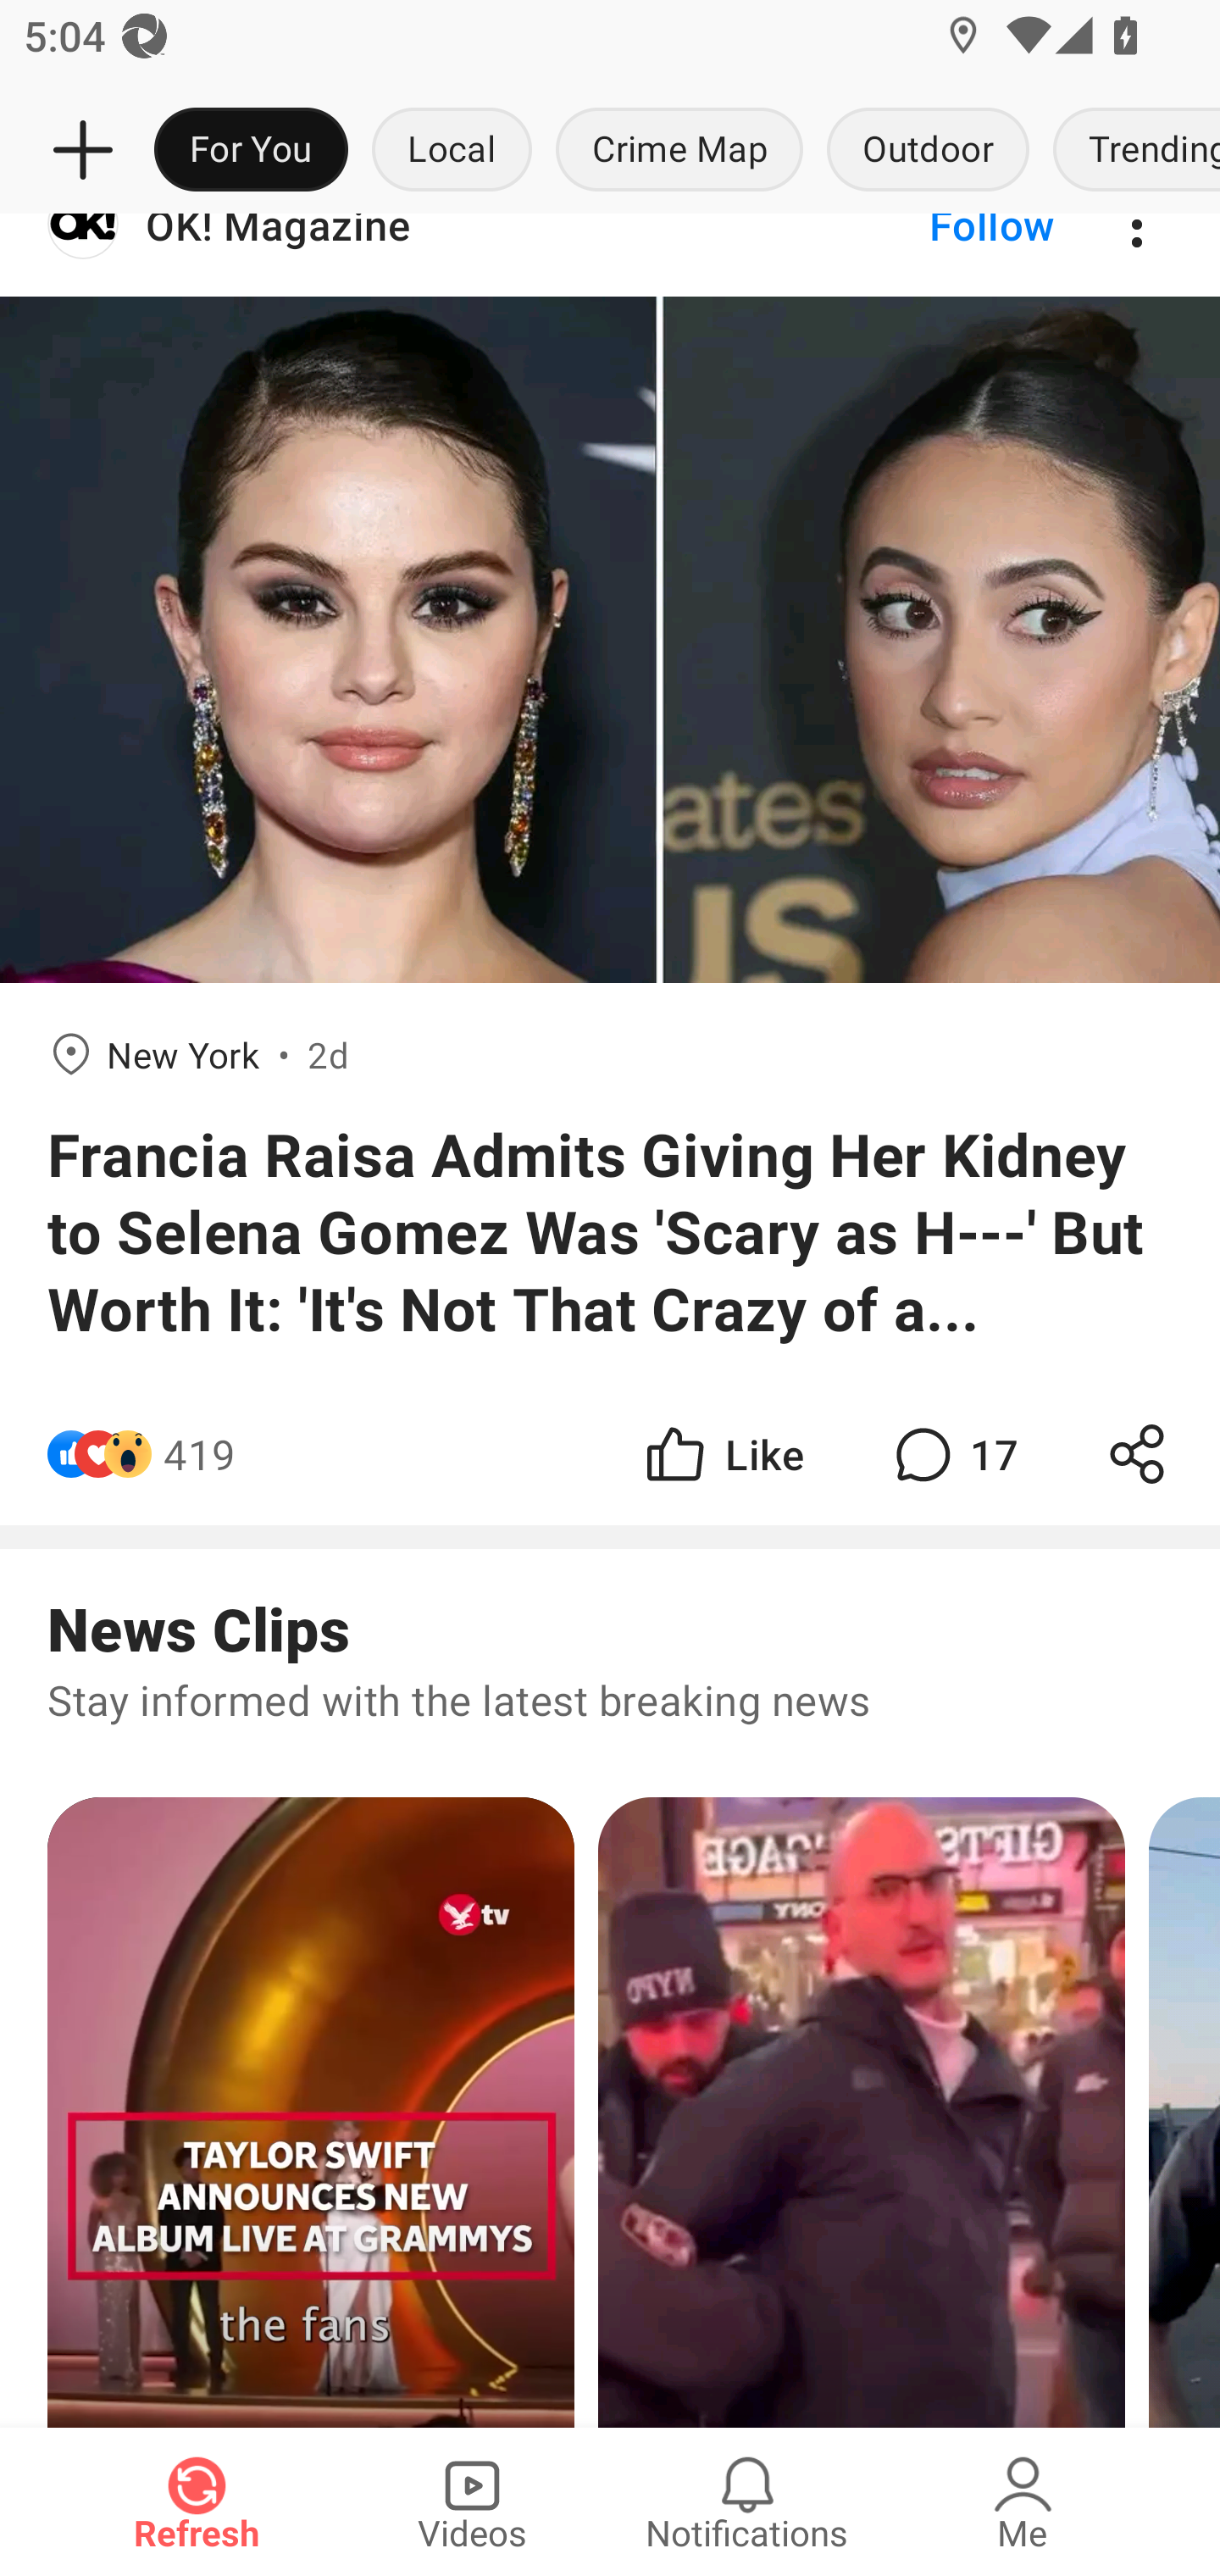 The height and width of the screenshot is (2576, 1220). What do you see at coordinates (1023, 2501) in the screenshot?
I see `Me` at bounding box center [1023, 2501].